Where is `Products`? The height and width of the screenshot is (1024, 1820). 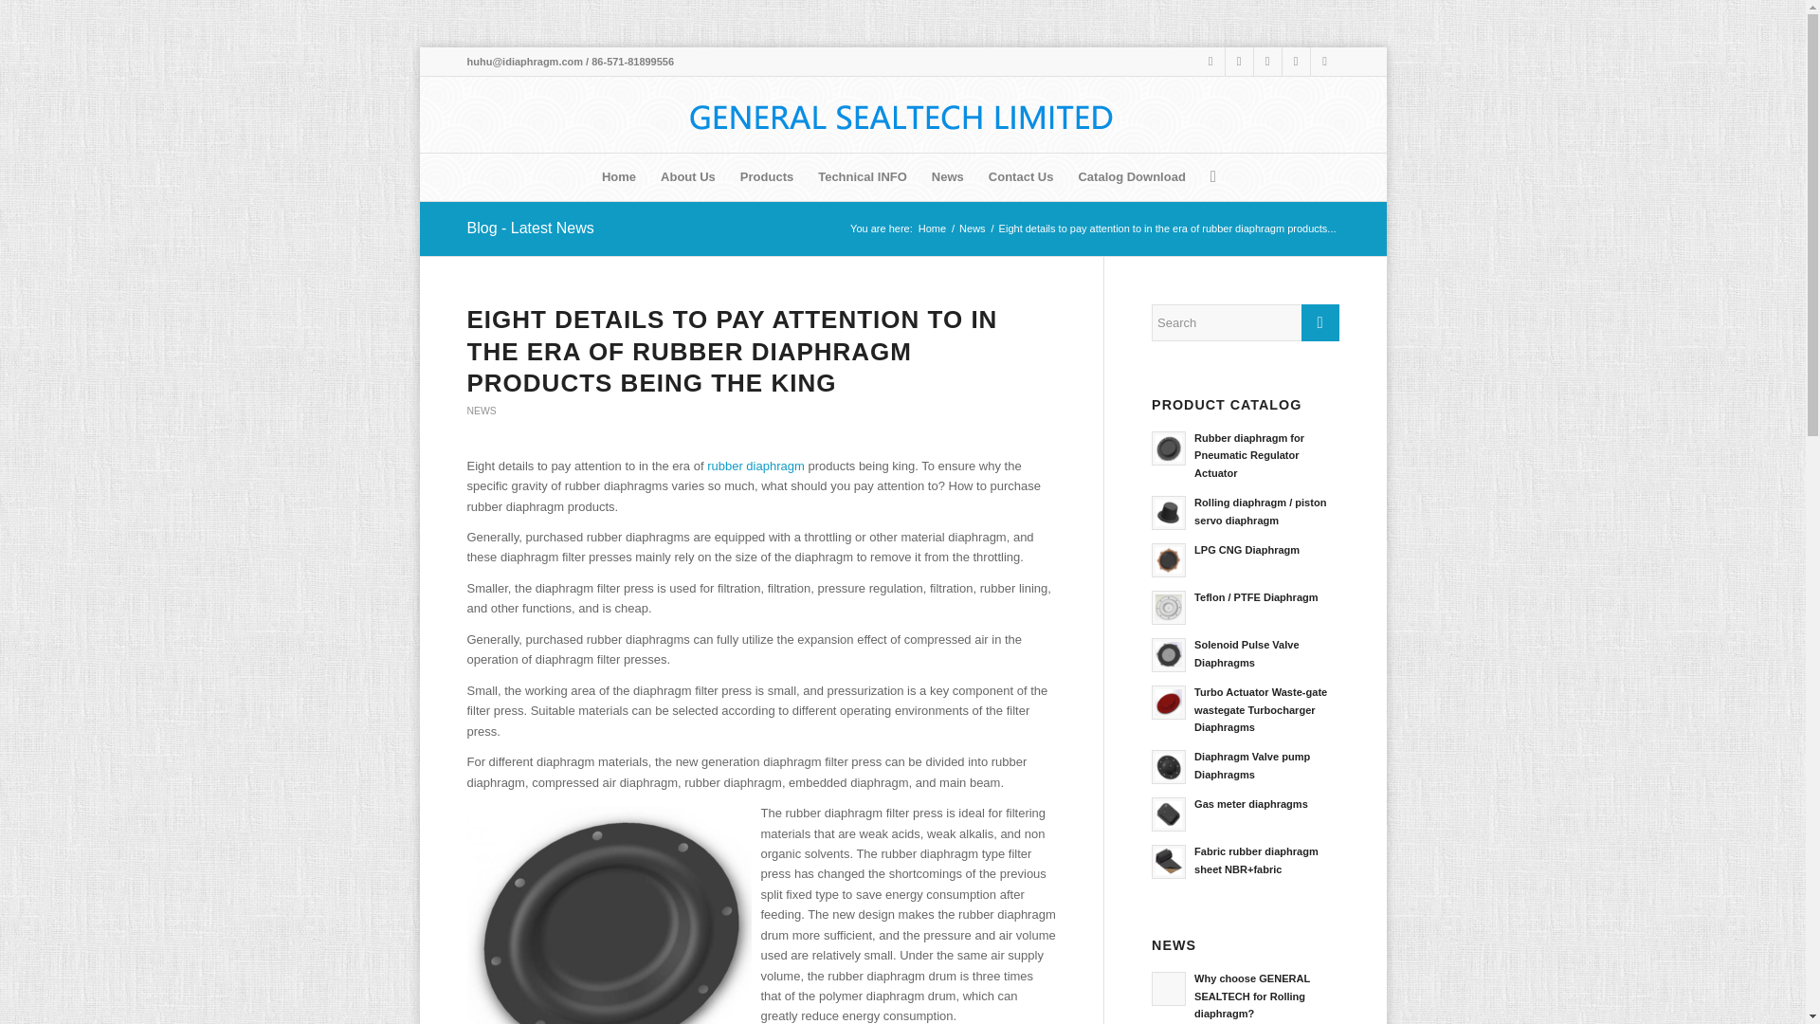
Products is located at coordinates (767, 176).